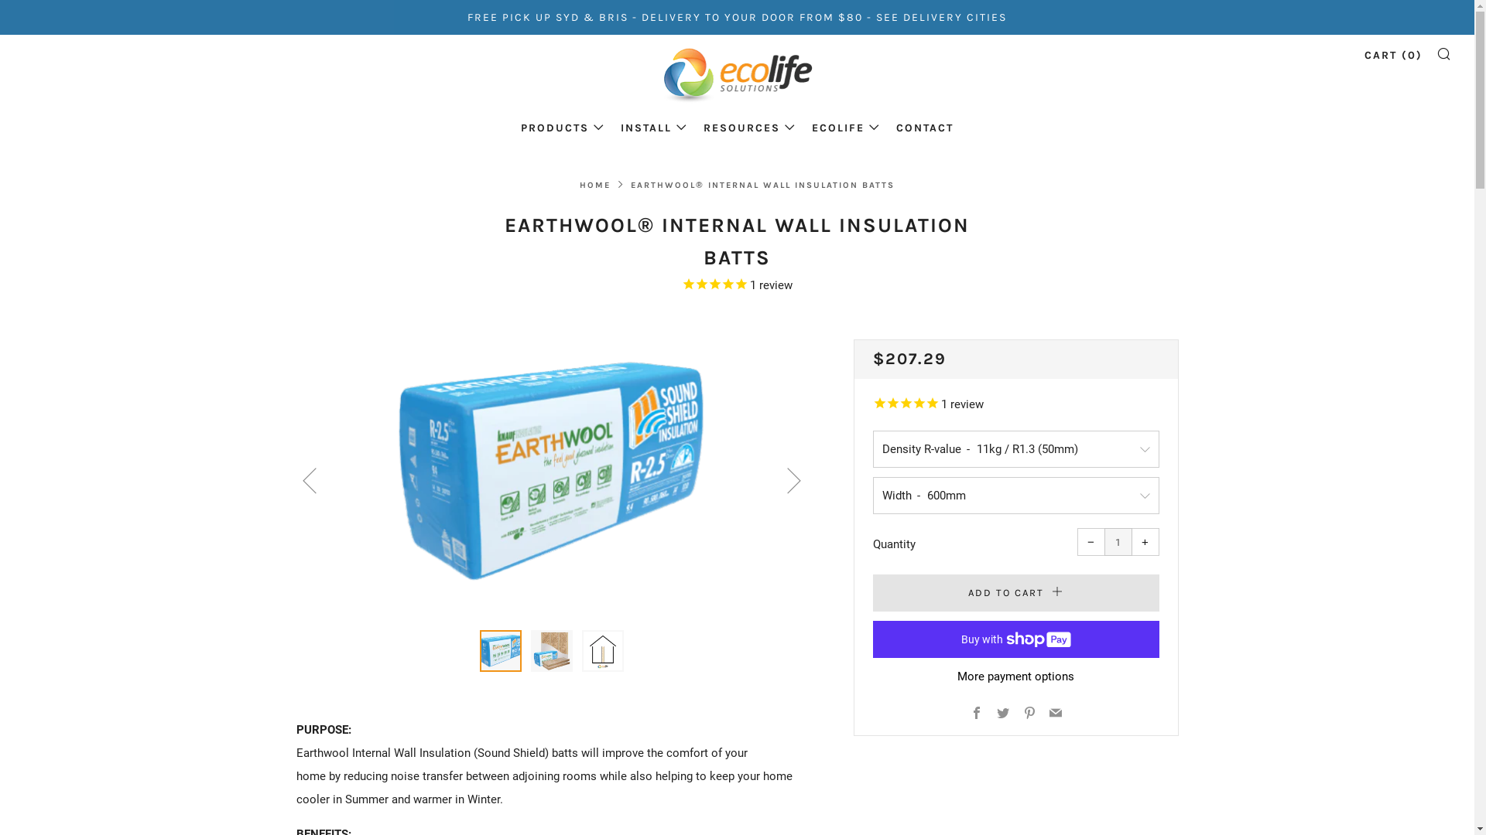  What do you see at coordinates (846, 128) in the screenshot?
I see `ECOLIFE` at bounding box center [846, 128].